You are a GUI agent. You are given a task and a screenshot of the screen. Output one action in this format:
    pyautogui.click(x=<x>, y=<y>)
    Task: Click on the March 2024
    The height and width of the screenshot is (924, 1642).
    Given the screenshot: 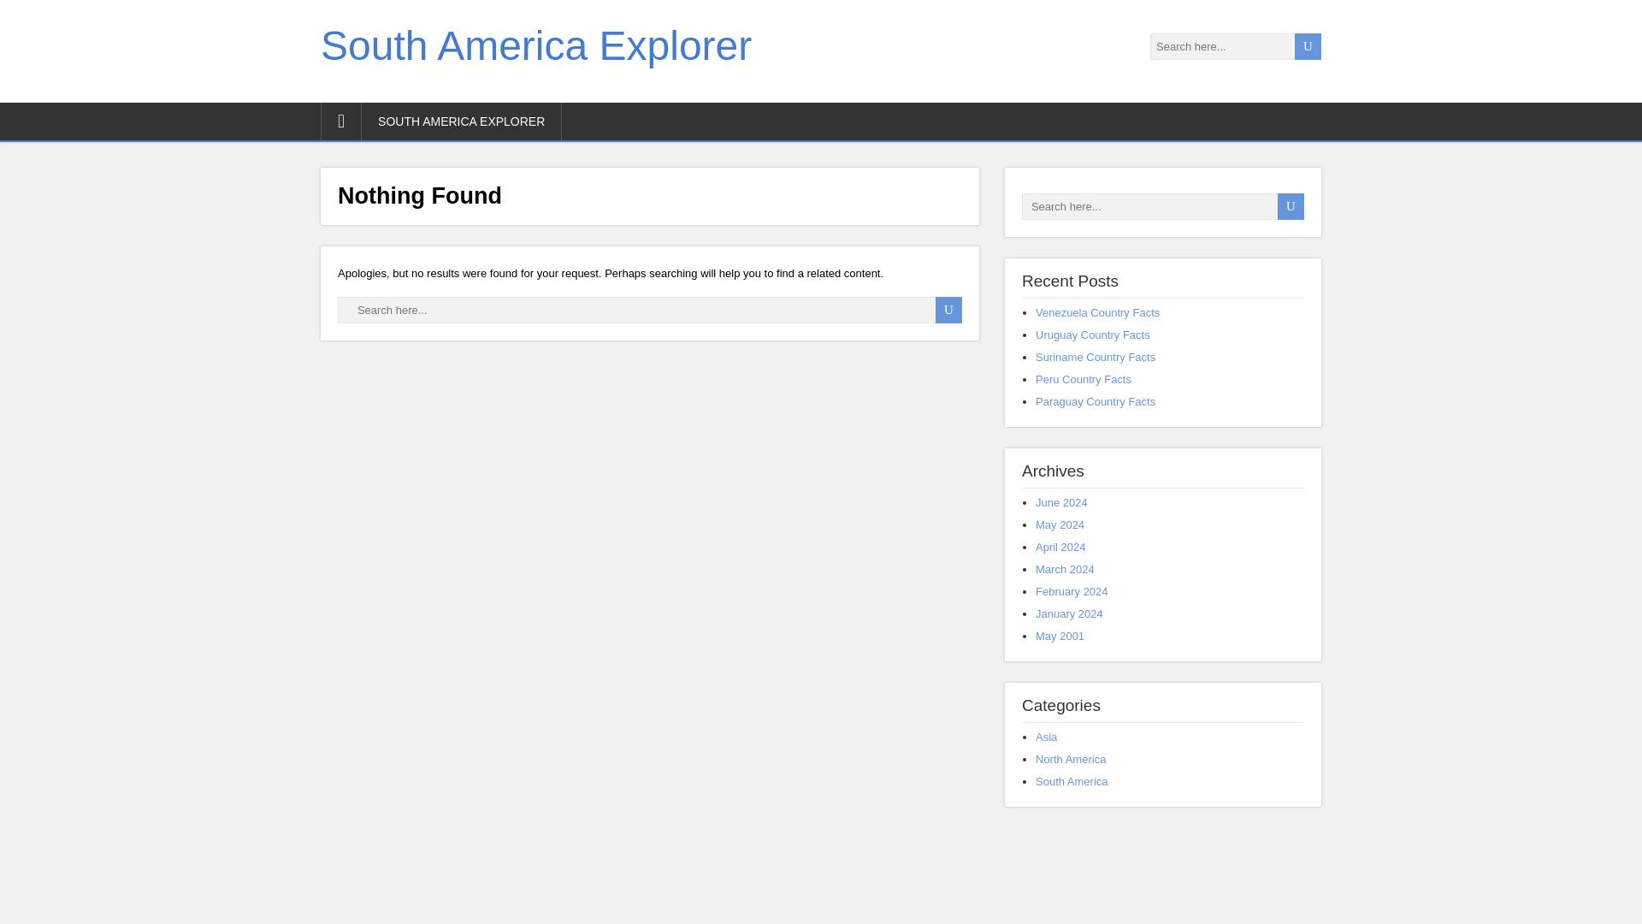 What is the action you would take?
    pyautogui.click(x=1066, y=568)
    